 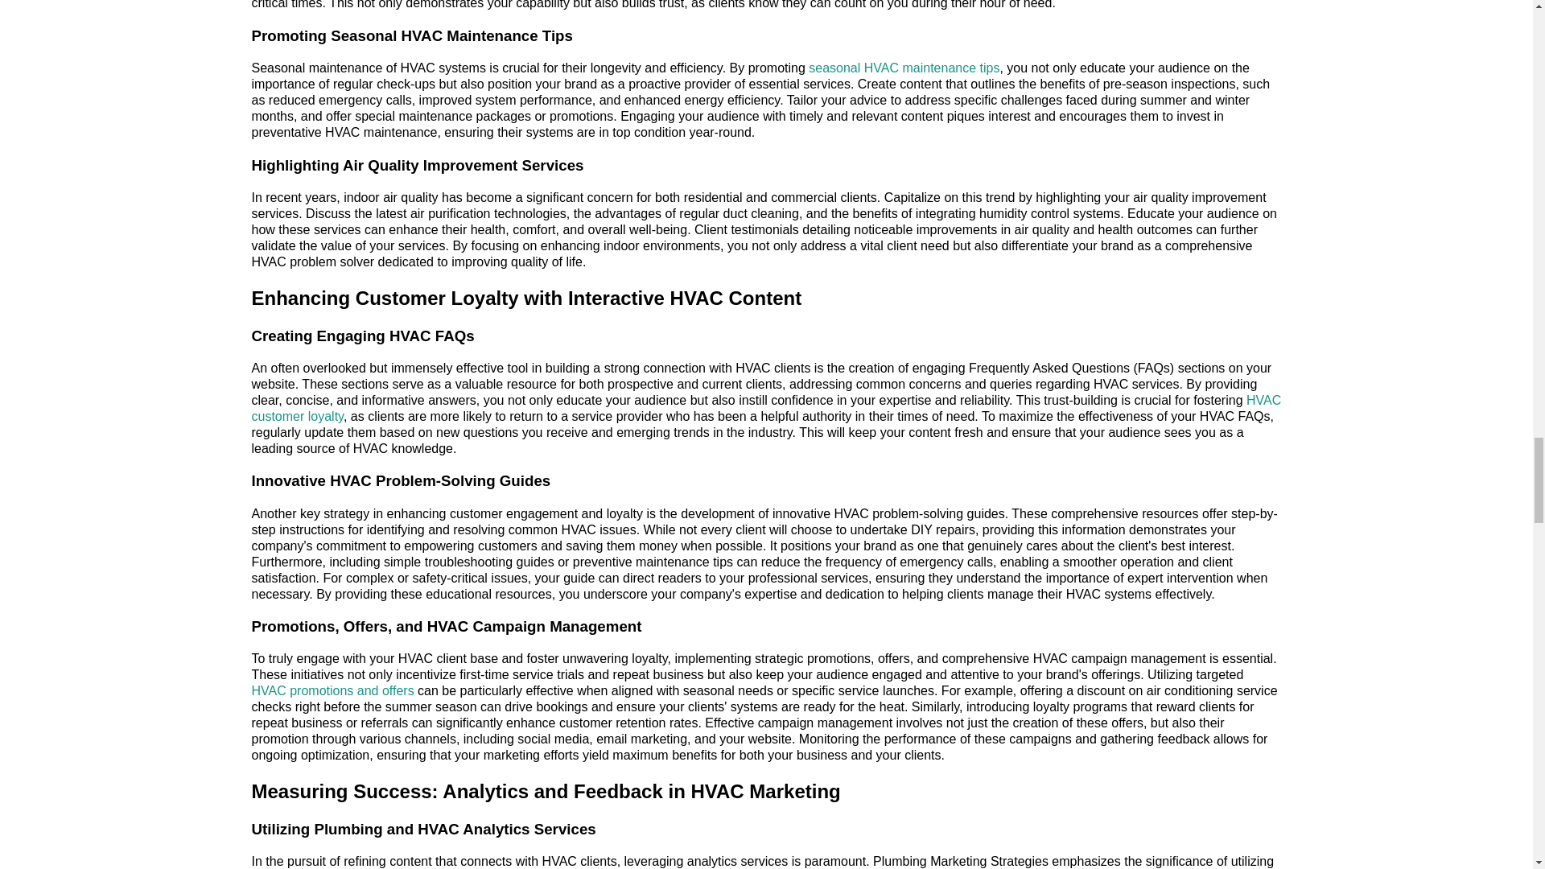 What do you see at coordinates (904, 68) in the screenshot?
I see `seasonal HVAC maintenance tips` at bounding box center [904, 68].